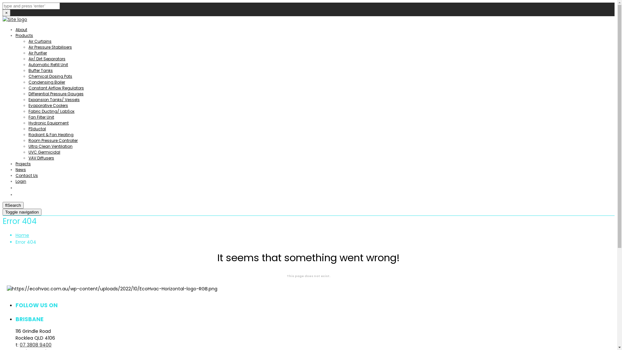 Image resolution: width=622 pixels, height=350 pixels. Describe the element at coordinates (37, 129) in the screenshot. I see `P3ductal` at that location.